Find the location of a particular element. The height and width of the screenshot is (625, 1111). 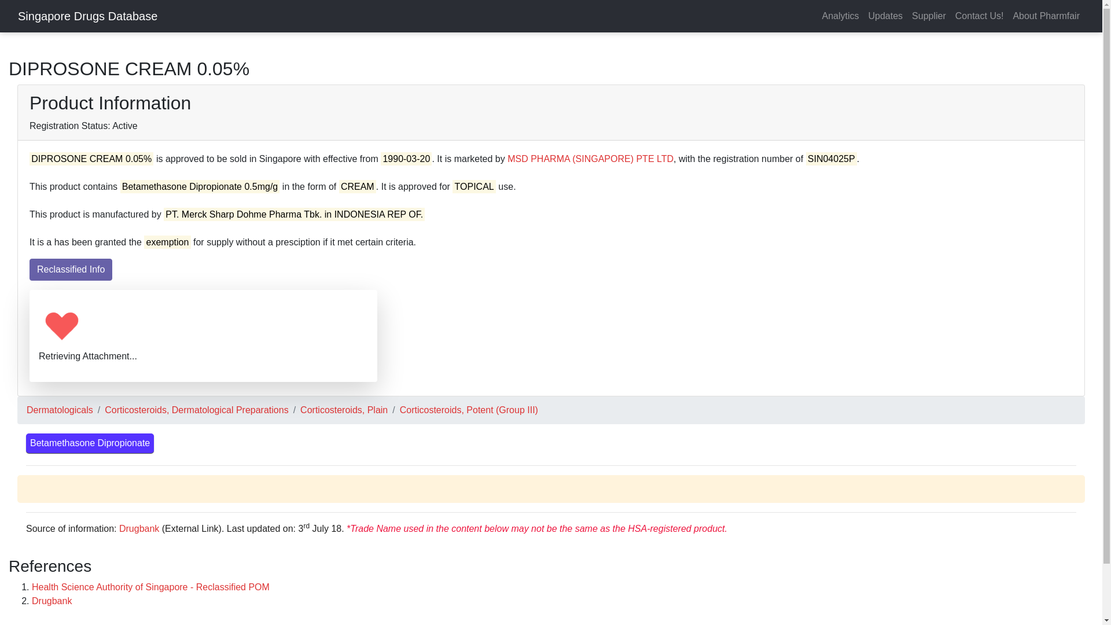

About Pharmfair is located at coordinates (1046, 16).